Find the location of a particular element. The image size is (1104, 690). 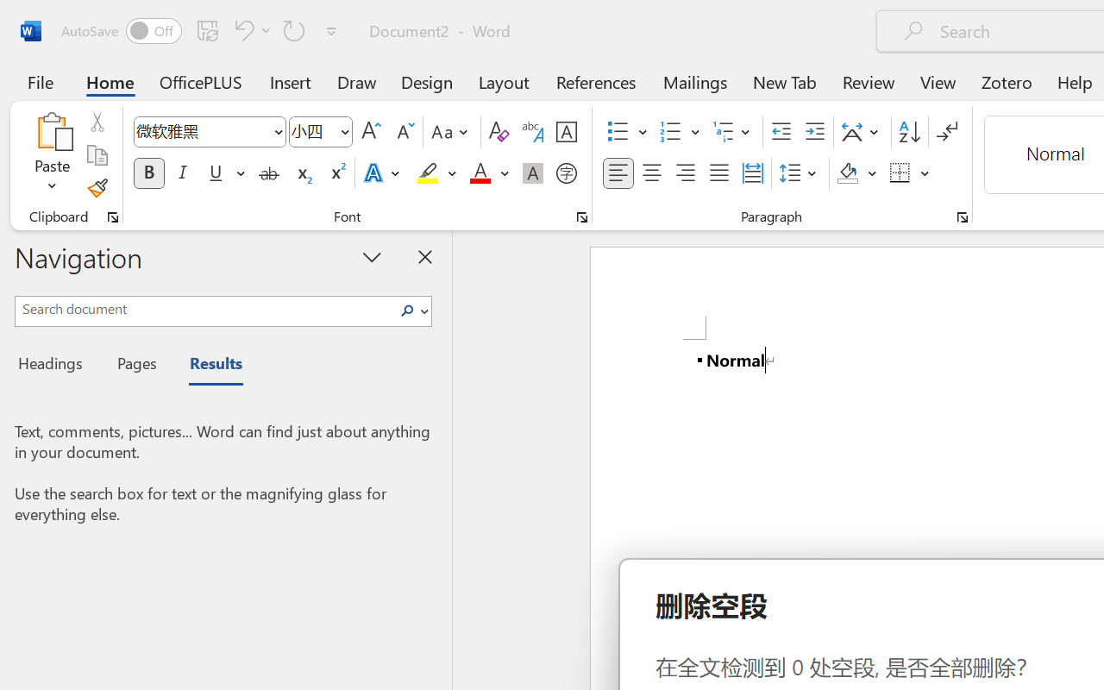

Repeat Doc Close is located at coordinates (294, 30).